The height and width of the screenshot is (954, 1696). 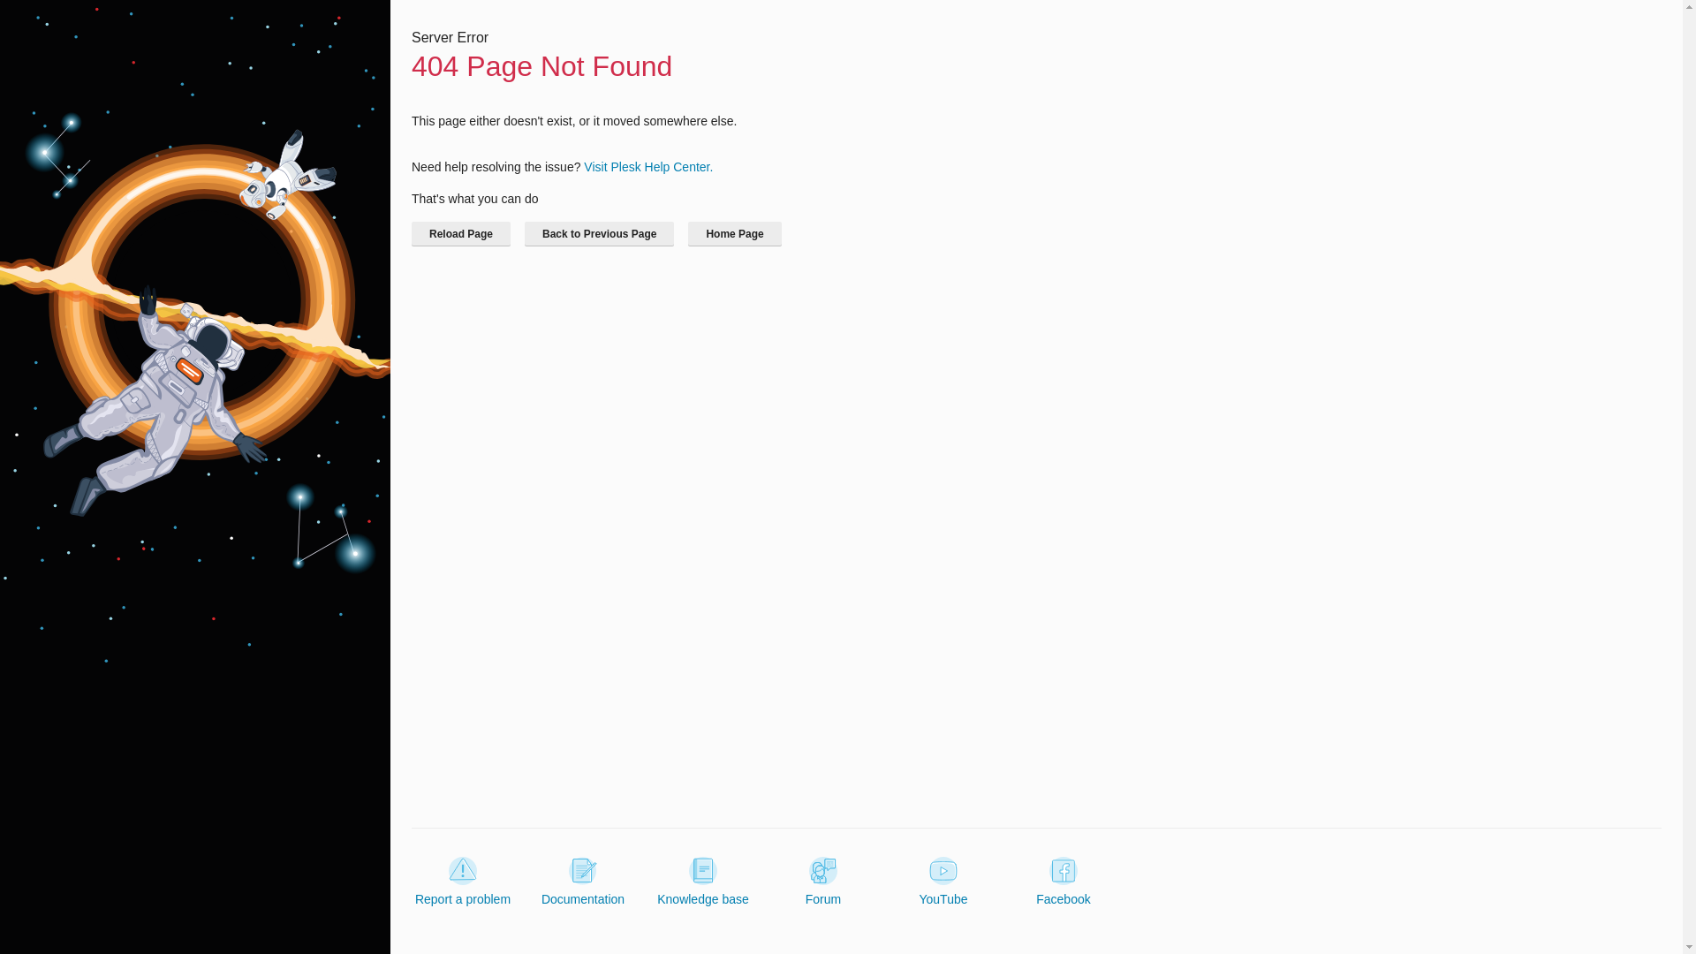 I want to click on Knowledge base, so click(x=703, y=882).